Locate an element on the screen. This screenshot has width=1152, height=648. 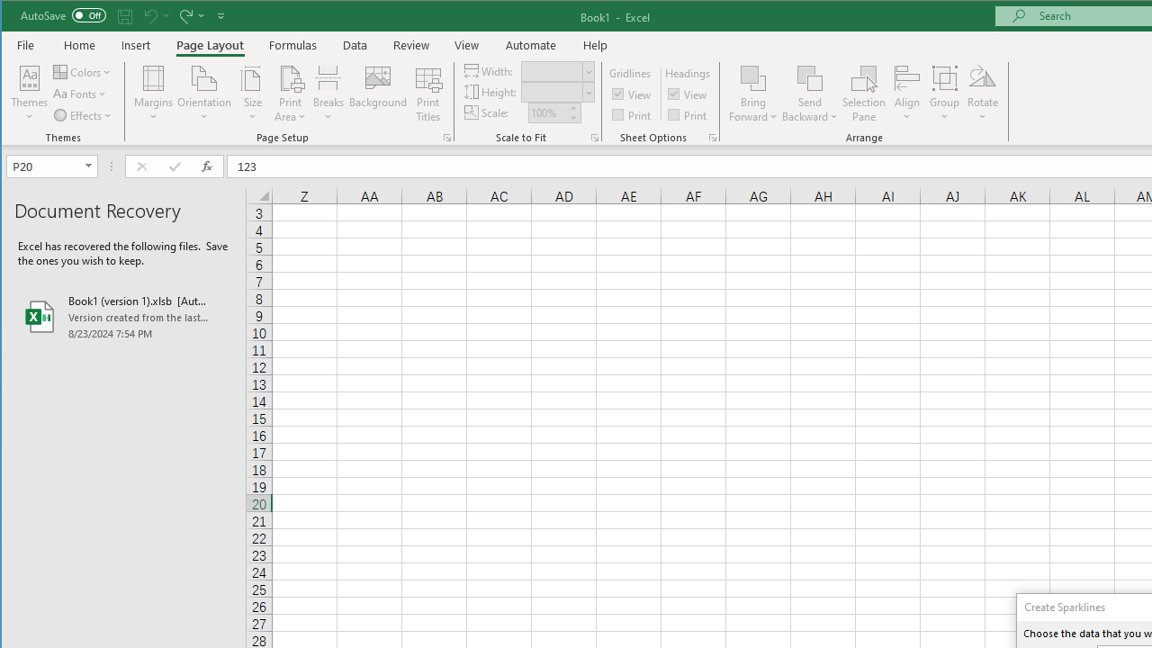
Rotate is located at coordinates (983, 94).